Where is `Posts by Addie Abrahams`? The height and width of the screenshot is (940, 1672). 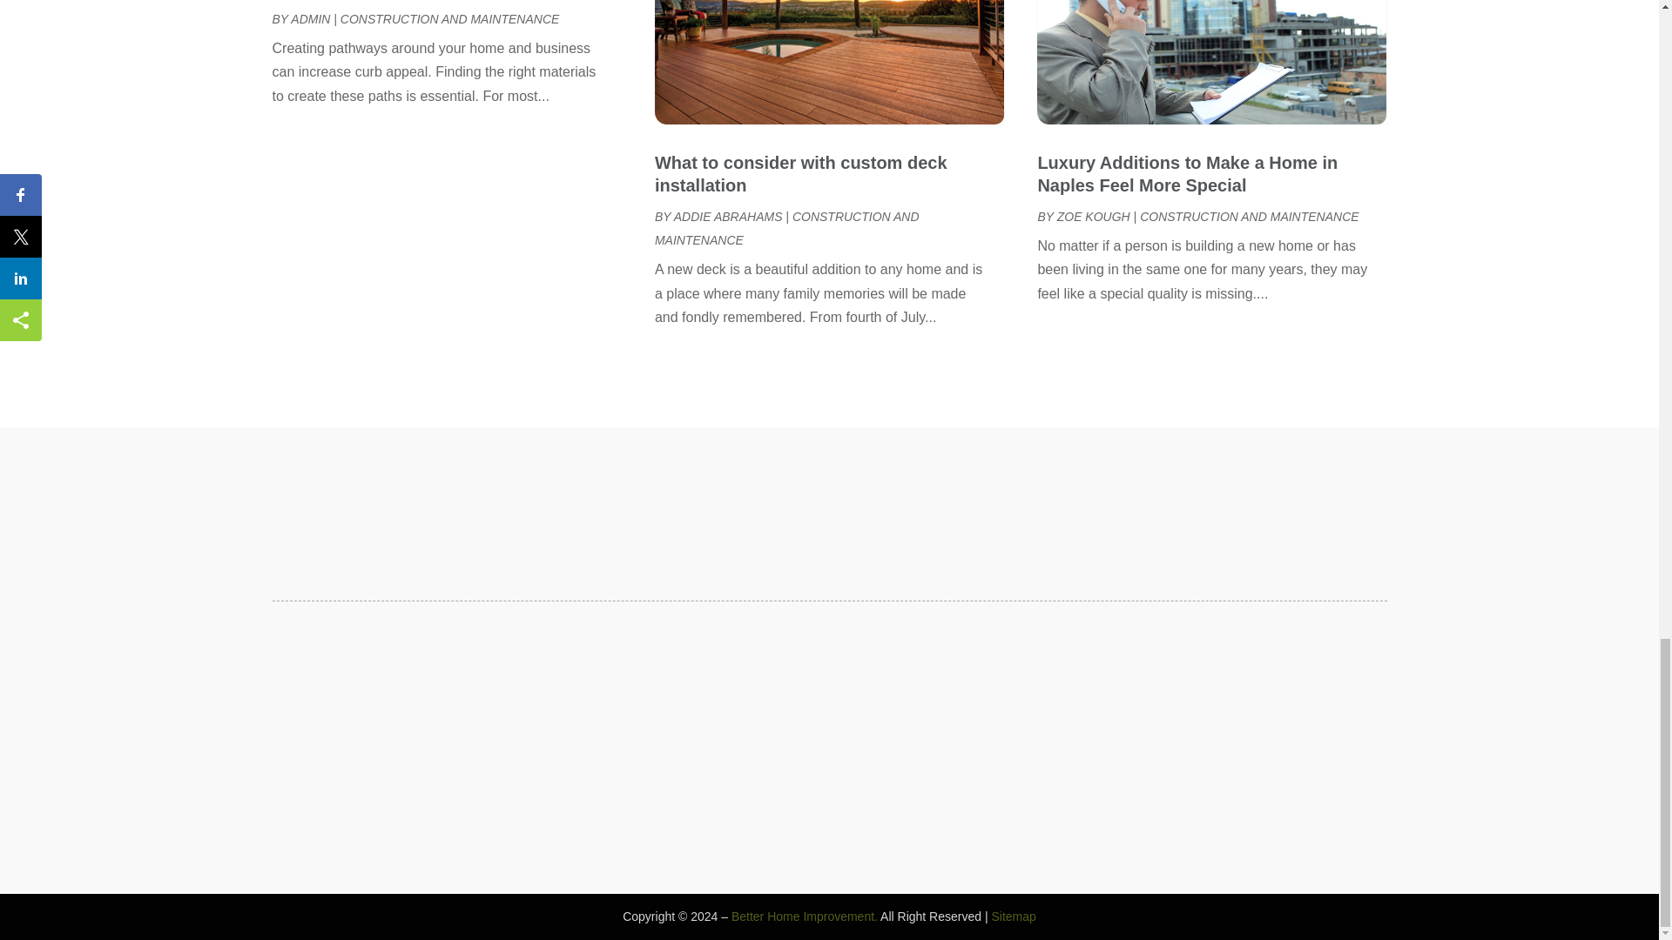
Posts by Addie Abrahams is located at coordinates (728, 216).